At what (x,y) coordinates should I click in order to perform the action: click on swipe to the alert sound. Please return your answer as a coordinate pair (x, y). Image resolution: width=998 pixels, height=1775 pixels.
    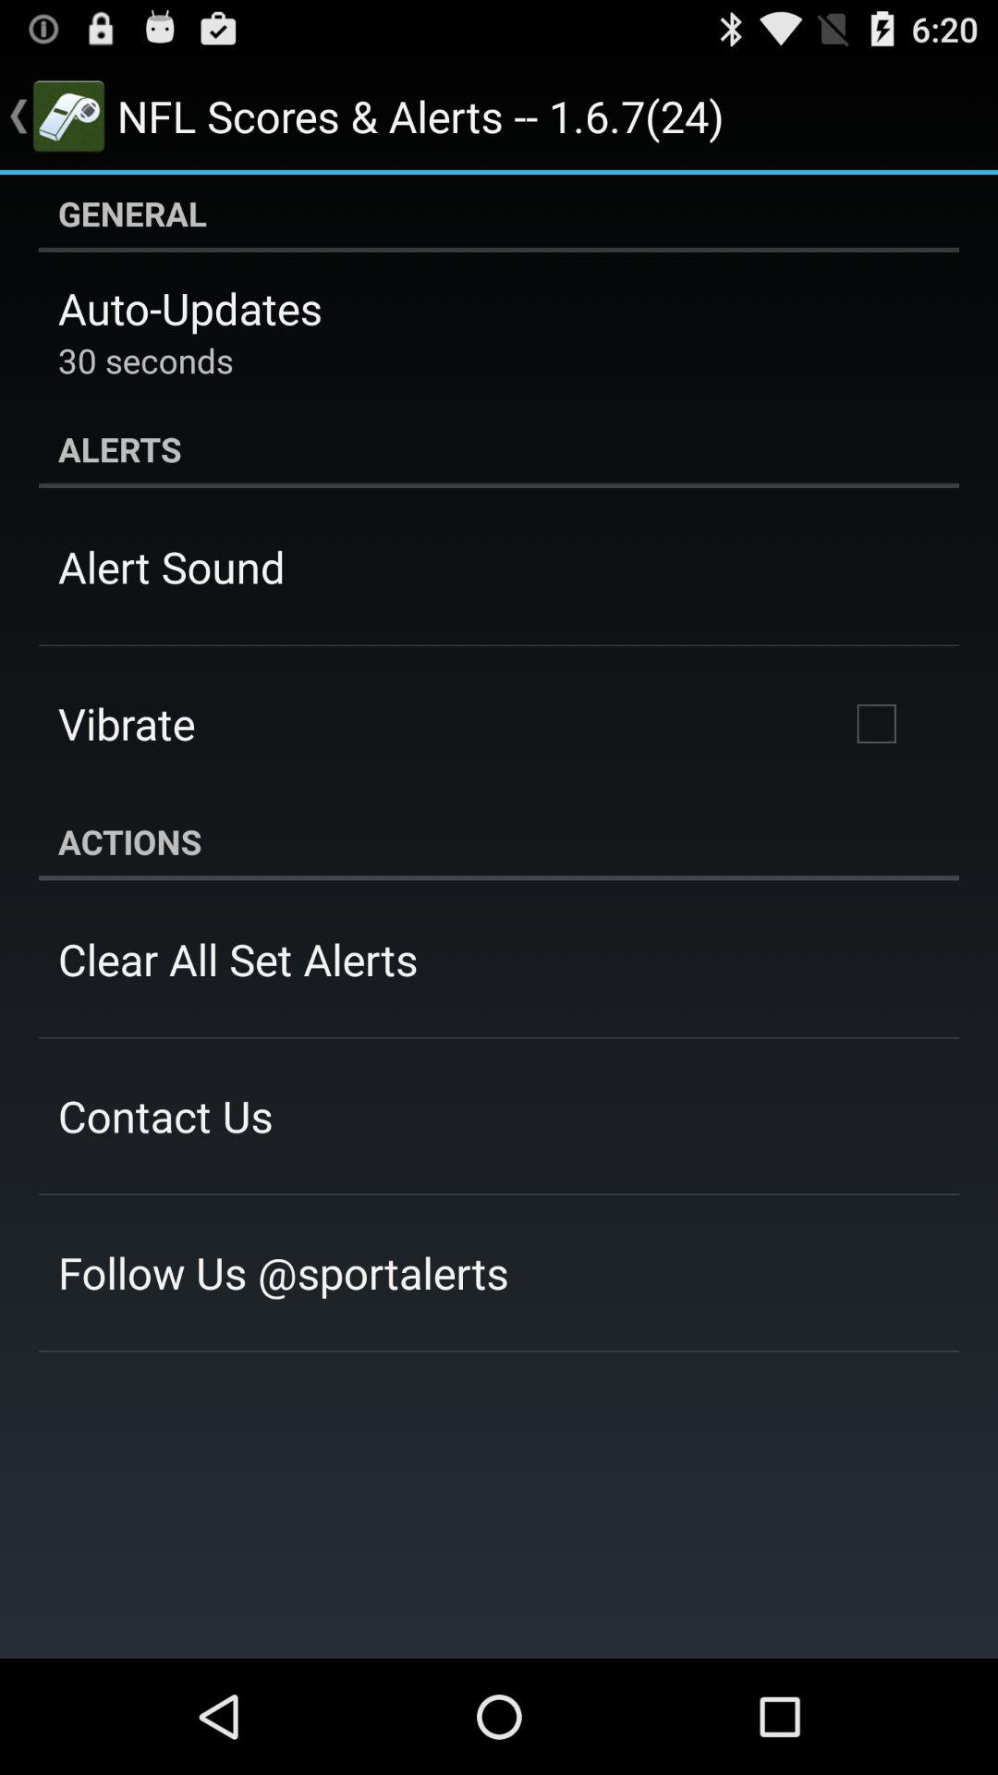
    Looking at the image, I should click on (172, 567).